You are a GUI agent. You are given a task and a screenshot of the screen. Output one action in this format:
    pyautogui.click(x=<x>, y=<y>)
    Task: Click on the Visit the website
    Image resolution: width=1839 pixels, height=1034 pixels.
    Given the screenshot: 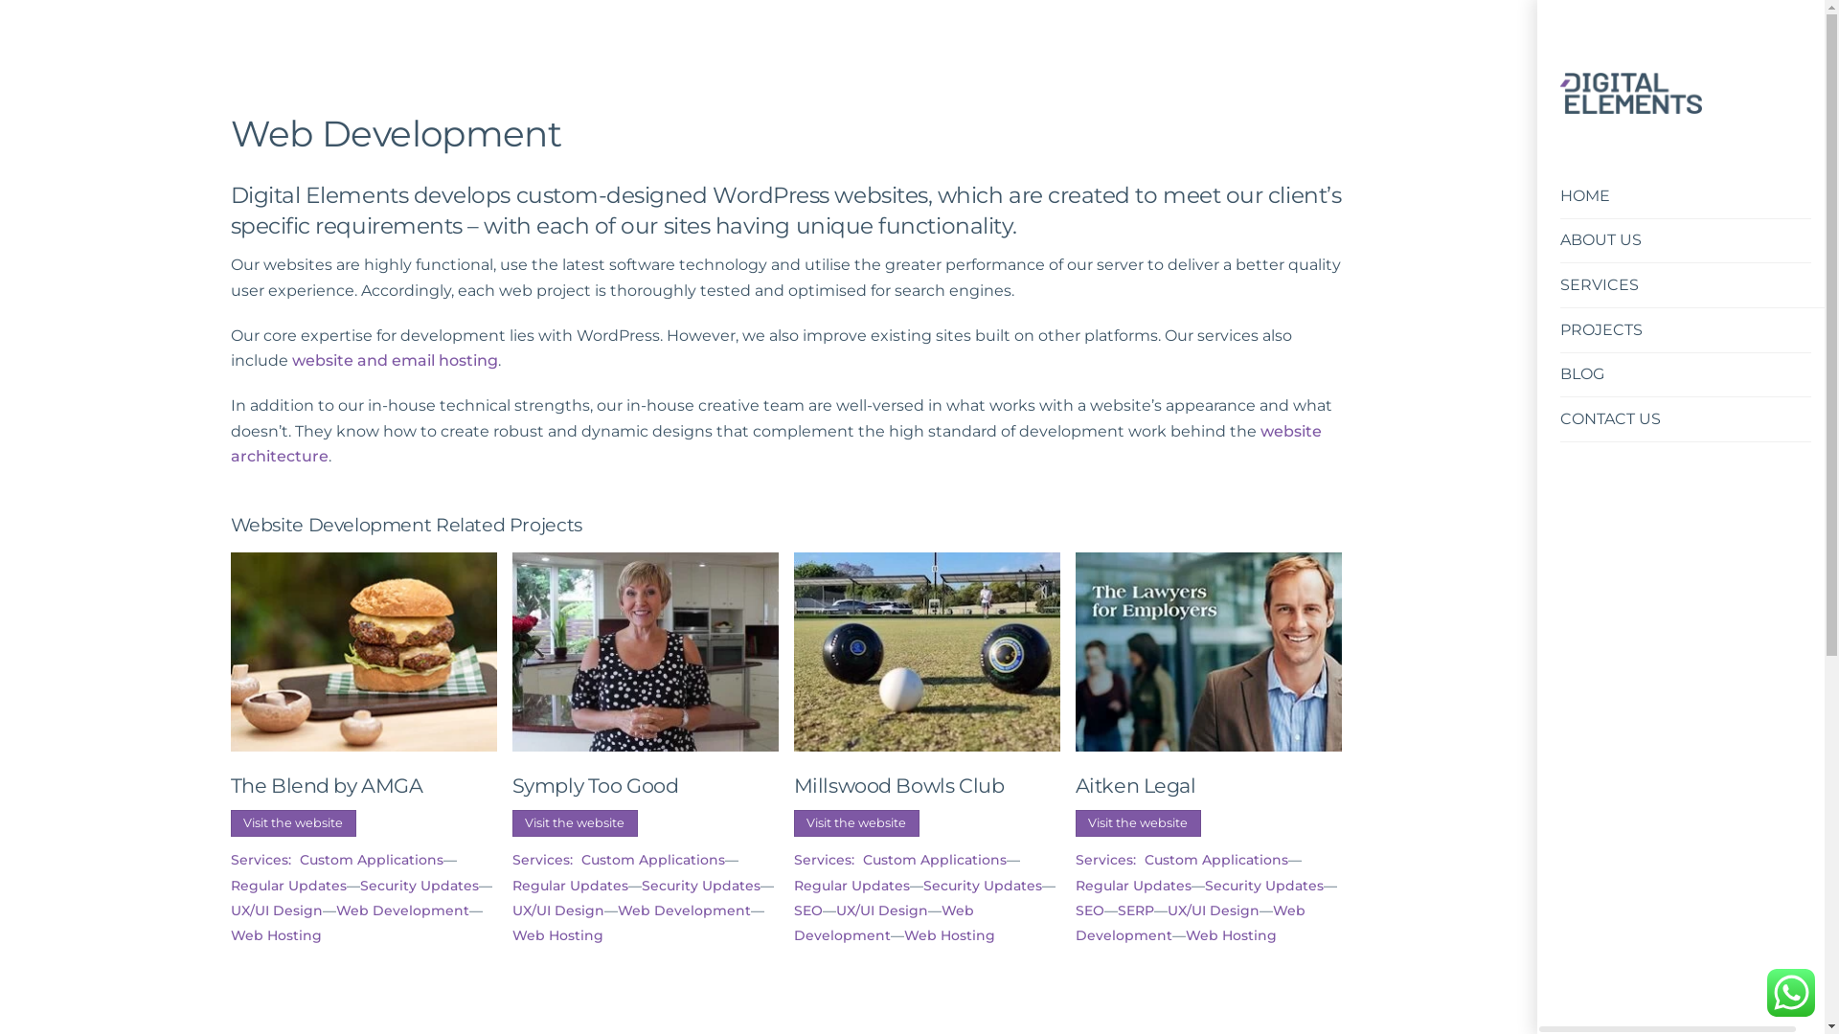 What is the action you would take?
    pyautogui.click(x=576, y=823)
    